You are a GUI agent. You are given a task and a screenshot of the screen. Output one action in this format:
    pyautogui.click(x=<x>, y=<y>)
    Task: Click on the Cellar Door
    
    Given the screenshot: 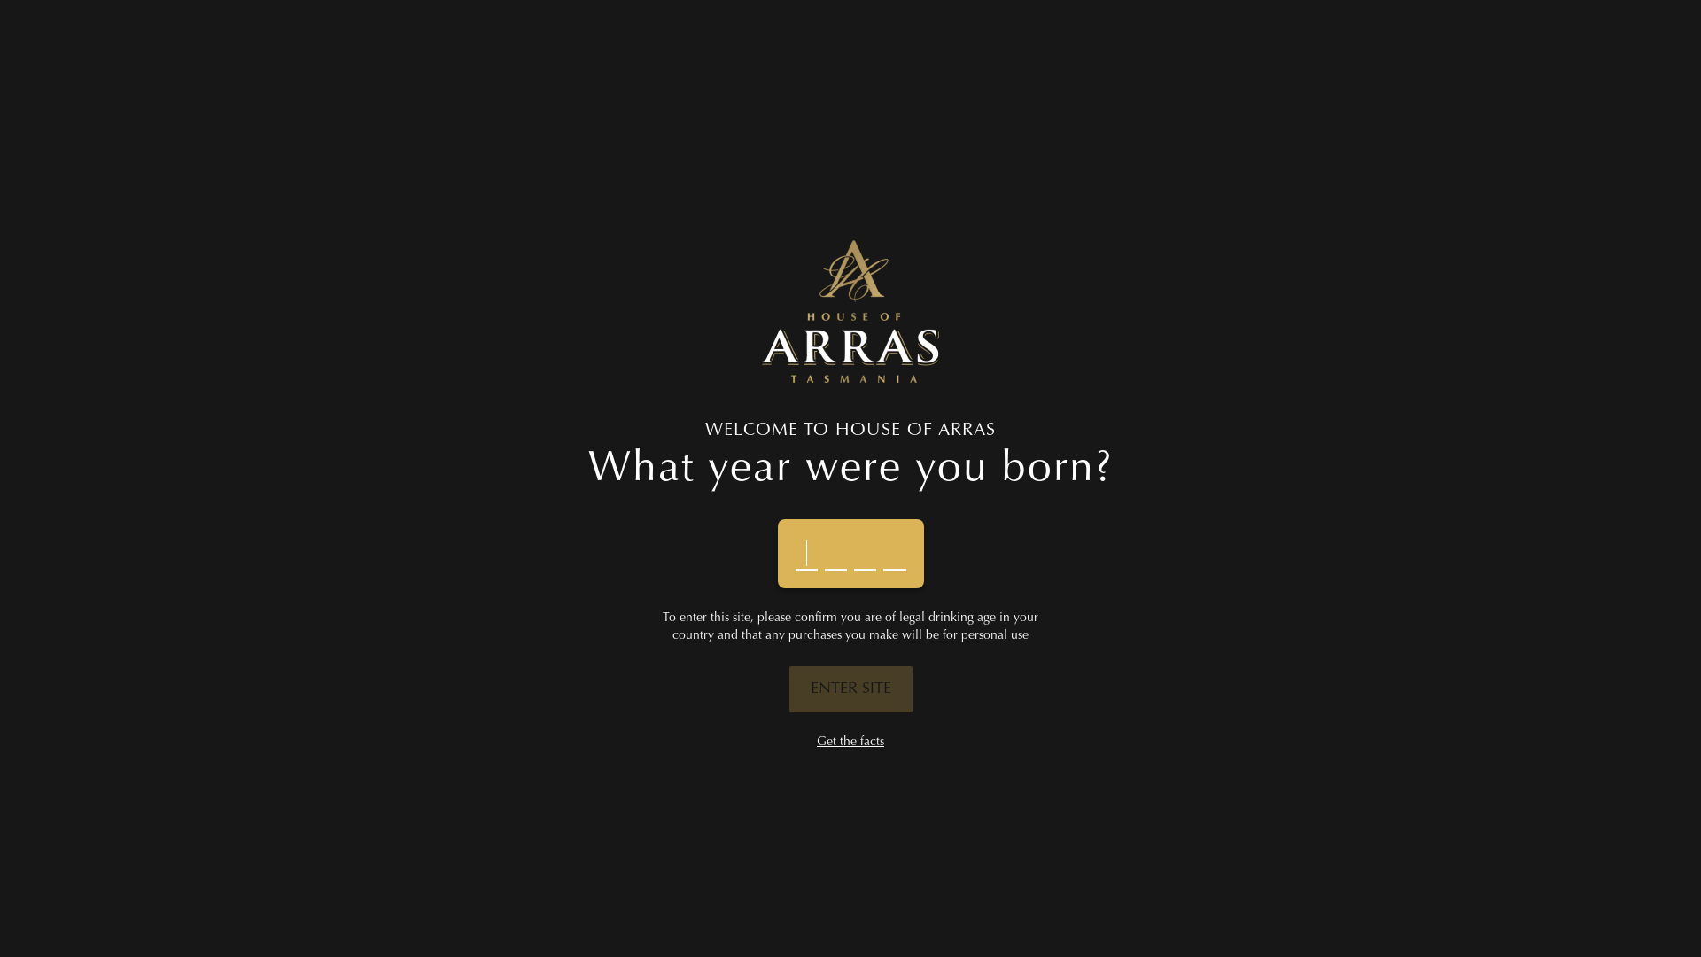 What is the action you would take?
    pyautogui.click(x=595, y=790)
    